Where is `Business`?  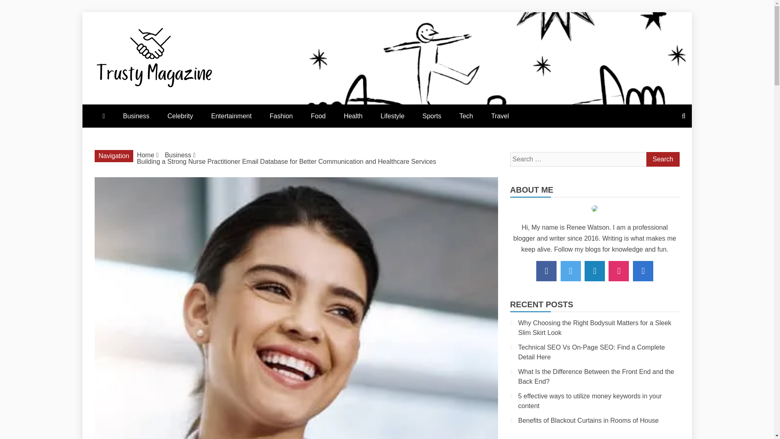 Business is located at coordinates (178, 154).